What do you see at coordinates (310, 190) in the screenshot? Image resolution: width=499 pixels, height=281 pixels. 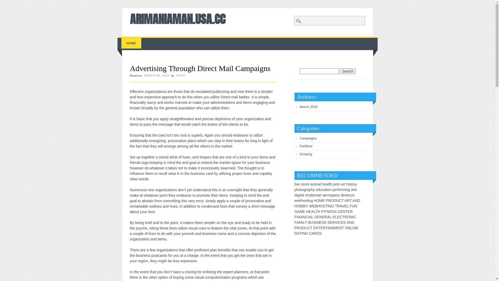 I see `p` at bounding box center [310, 190].